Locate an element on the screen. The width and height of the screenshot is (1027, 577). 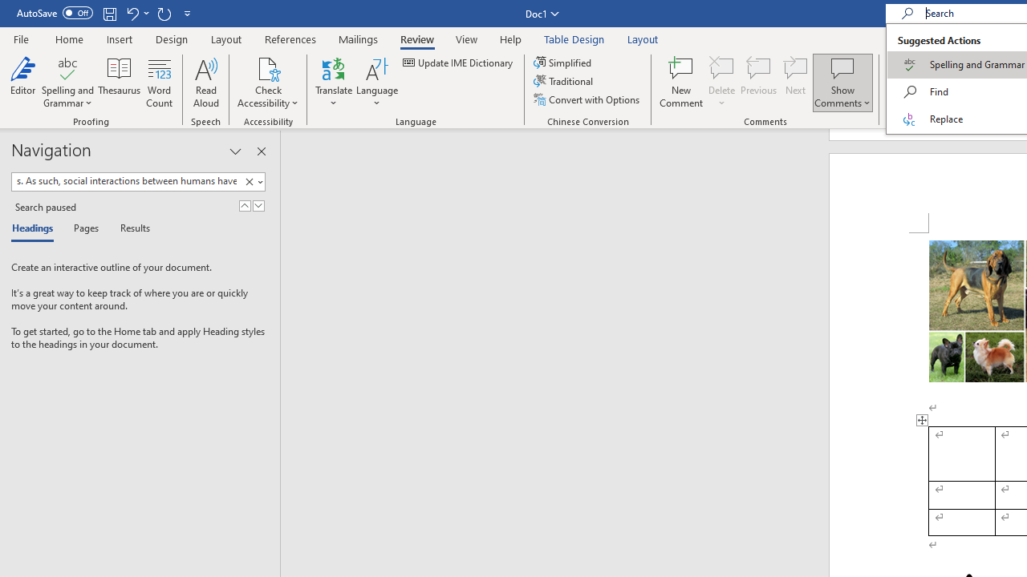
Clear is located at coordinates (252, 182).